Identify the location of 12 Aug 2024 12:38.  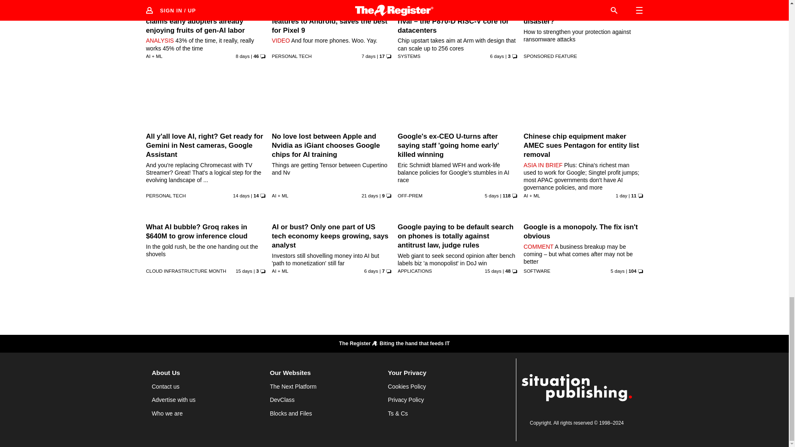
(242, 56).